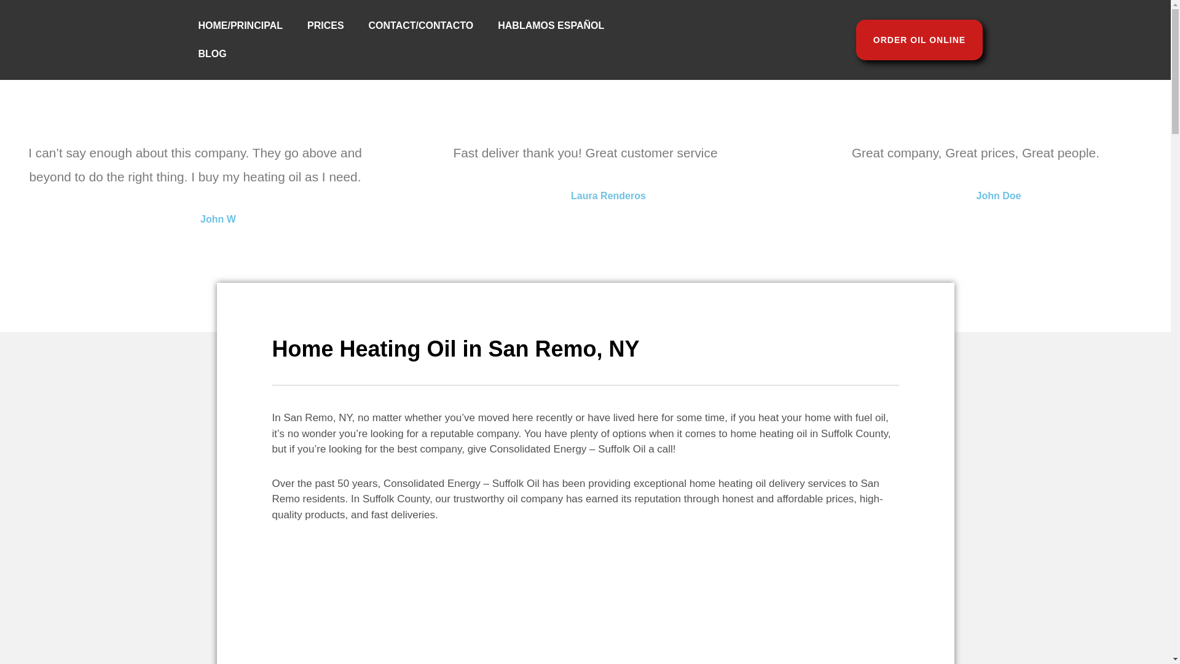  I want to click on Heating,Fuel,Oil,Tank,Beside,Exterior,Wall., so click(726, 634).